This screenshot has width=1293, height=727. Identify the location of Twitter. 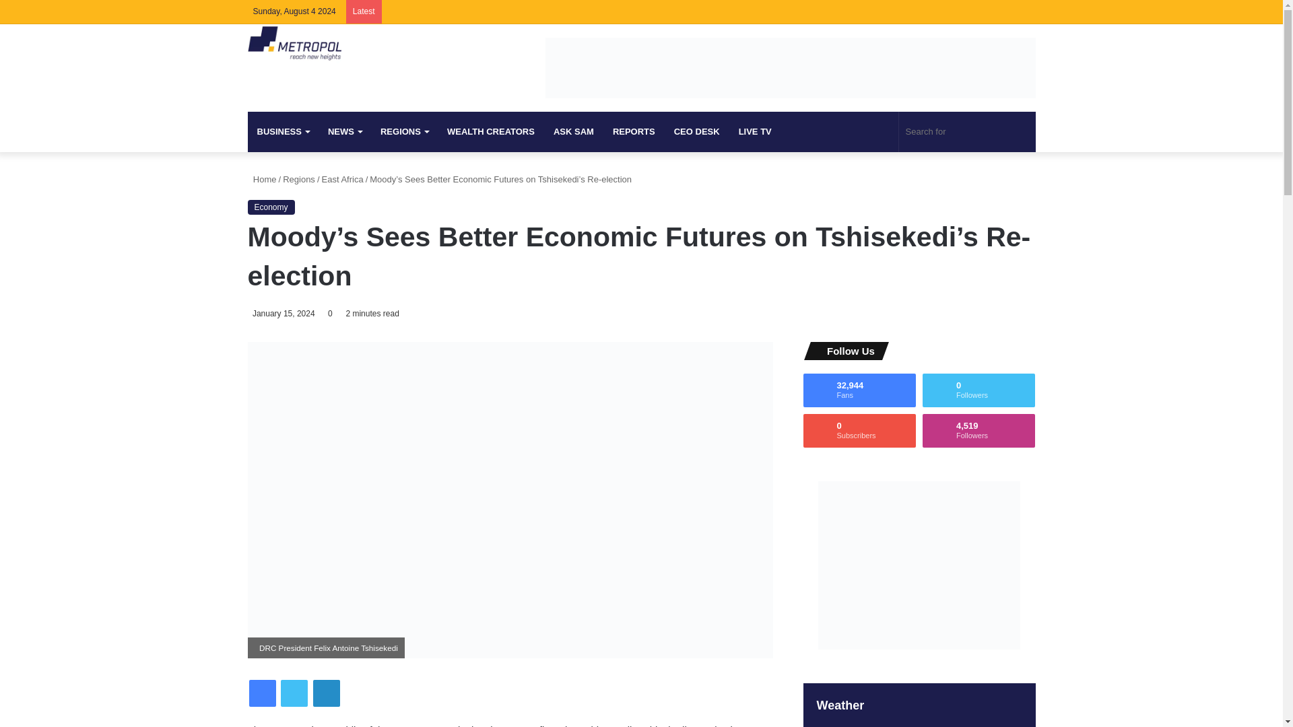
(294, 693).